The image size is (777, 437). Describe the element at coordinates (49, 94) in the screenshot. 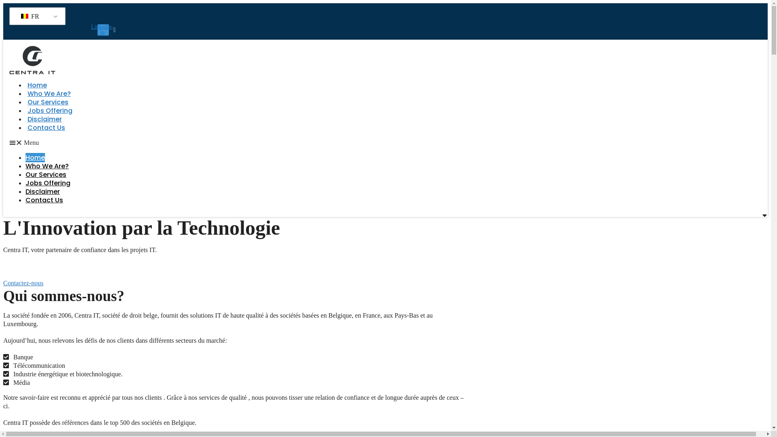

I see `Who We Are?` at that location.